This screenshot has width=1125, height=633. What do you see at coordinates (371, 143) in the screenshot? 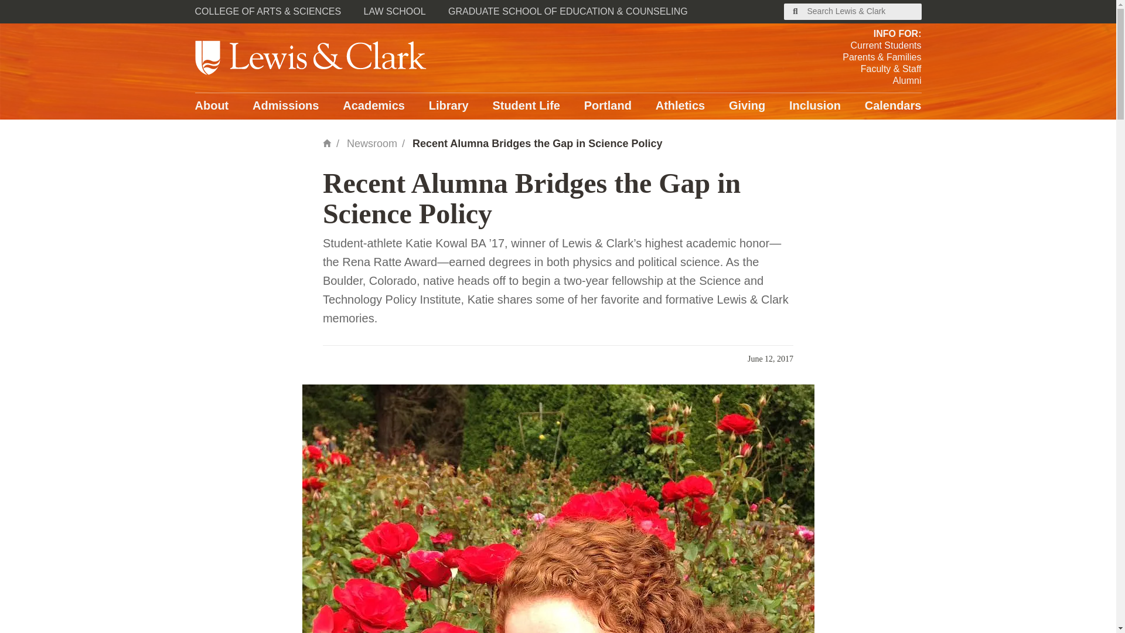
I see `Newsroom` at bounding box center [371, 143].